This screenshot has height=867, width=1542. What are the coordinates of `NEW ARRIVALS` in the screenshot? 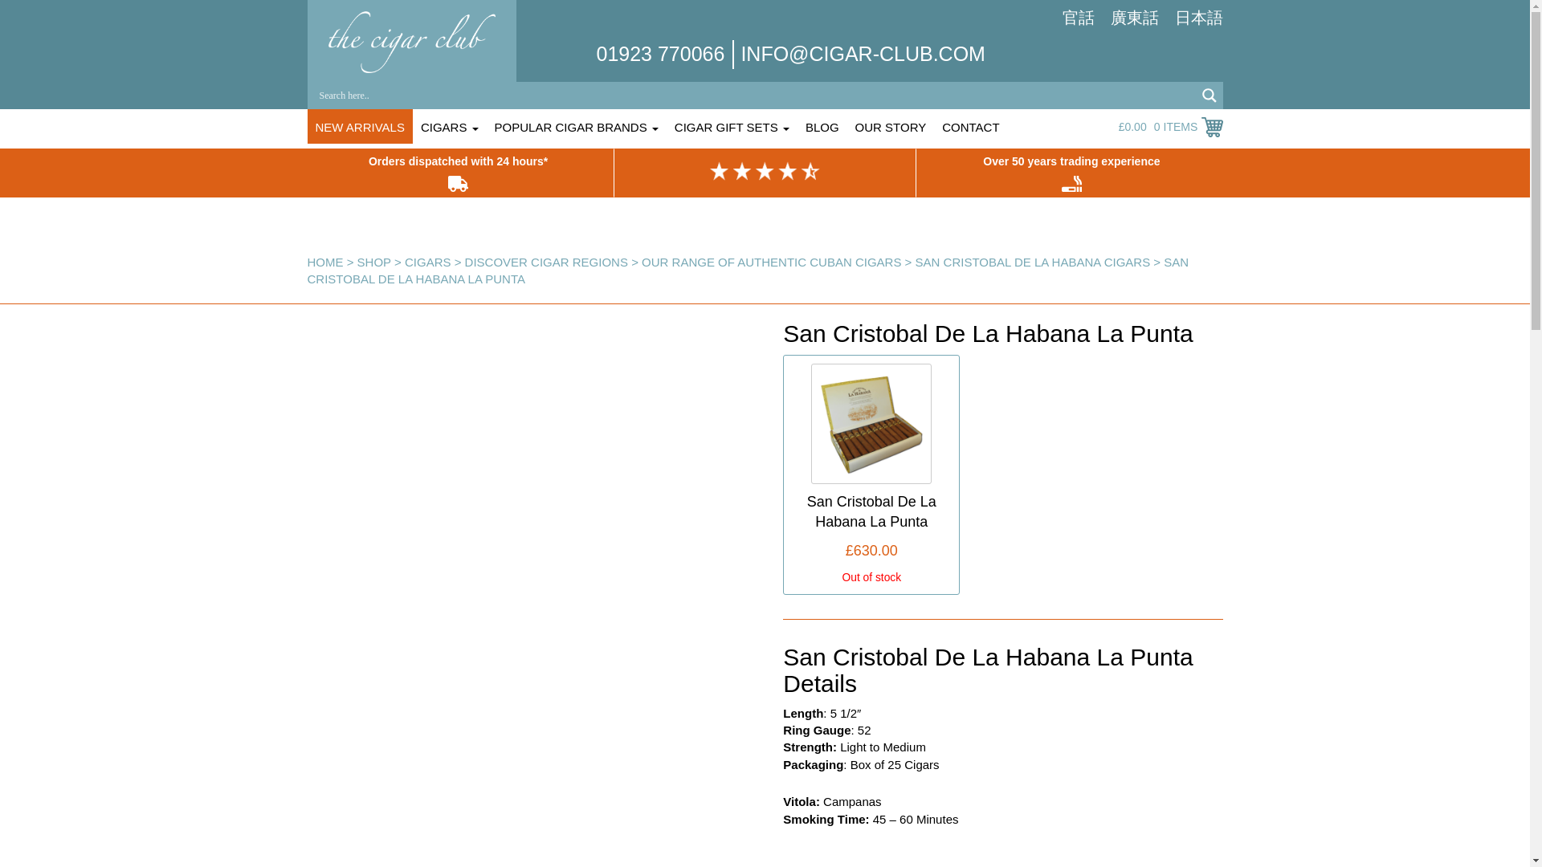 It's located at (359, 130).